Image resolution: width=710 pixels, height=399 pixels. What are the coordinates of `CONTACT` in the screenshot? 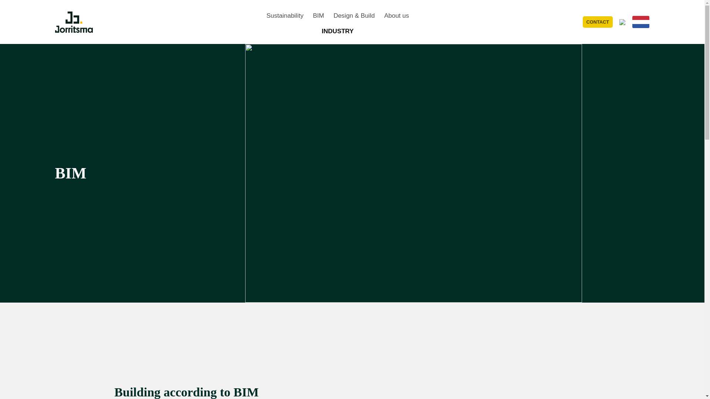 It's located at (598, 22).